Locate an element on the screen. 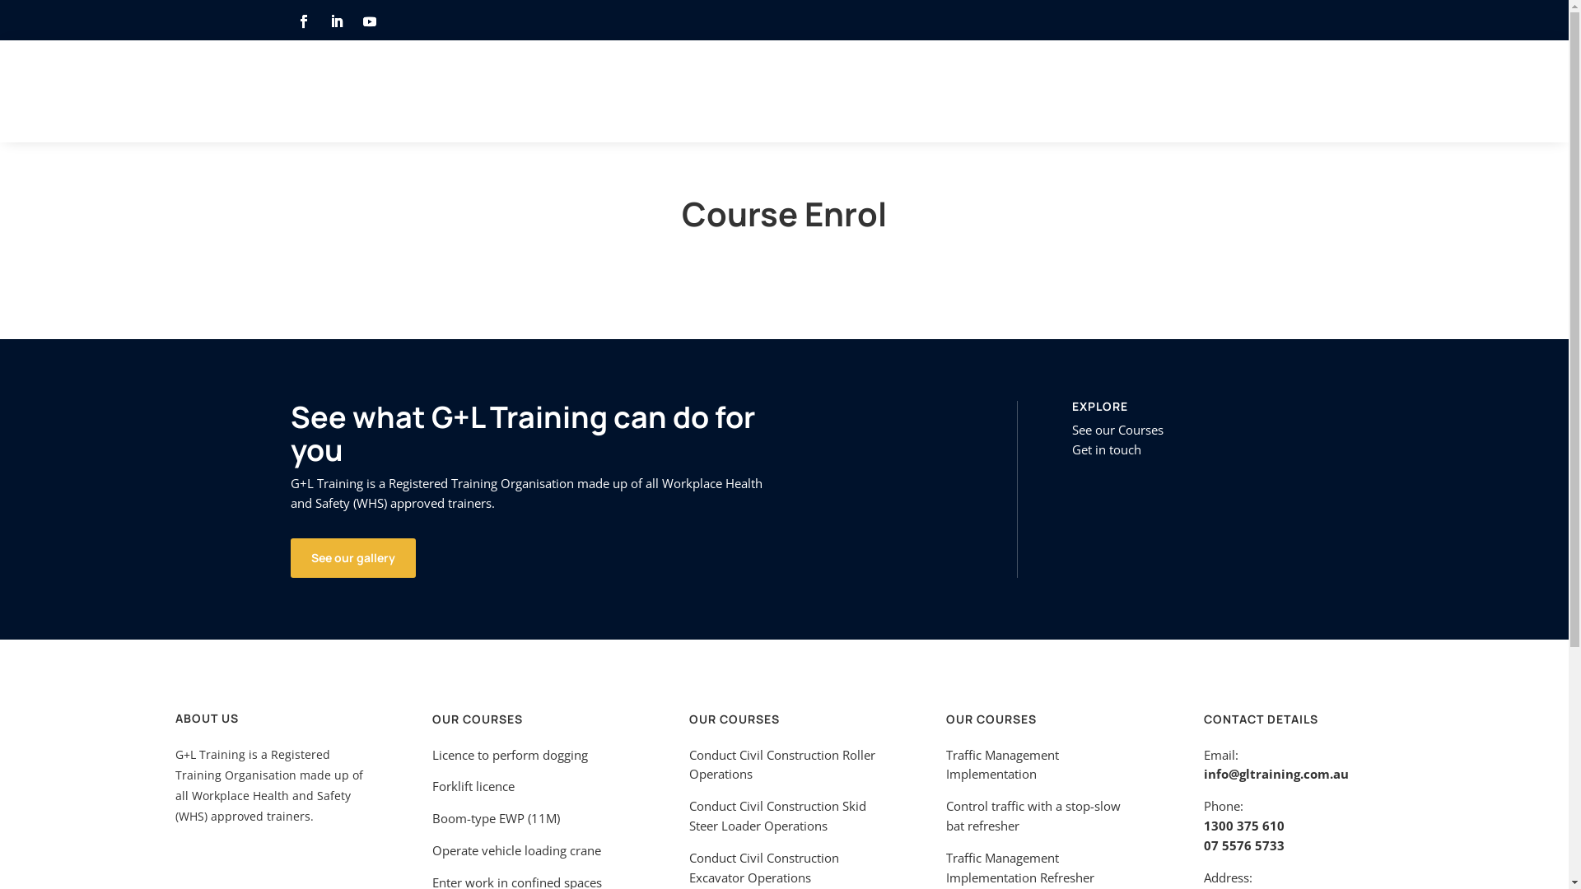 The height and width of the screenshot is (889, 1581). info@gltraining.com.au is located at coordinates (1276, 774).